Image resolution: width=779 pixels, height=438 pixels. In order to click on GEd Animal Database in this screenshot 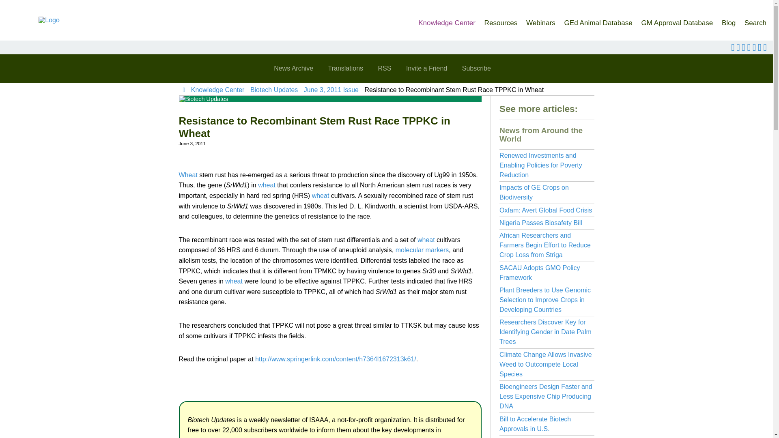, I will do `click(598, 20)`.